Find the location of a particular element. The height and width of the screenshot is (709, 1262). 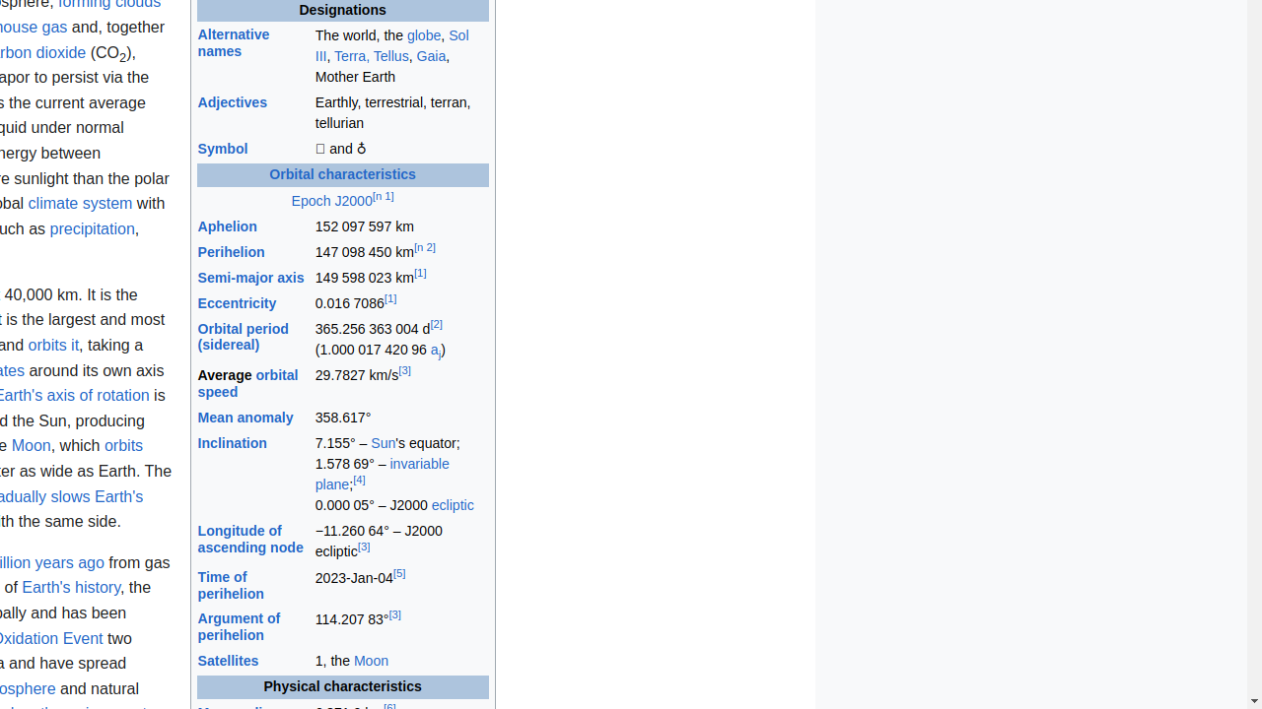

Eccentricity is located at coordinates (237, 303).